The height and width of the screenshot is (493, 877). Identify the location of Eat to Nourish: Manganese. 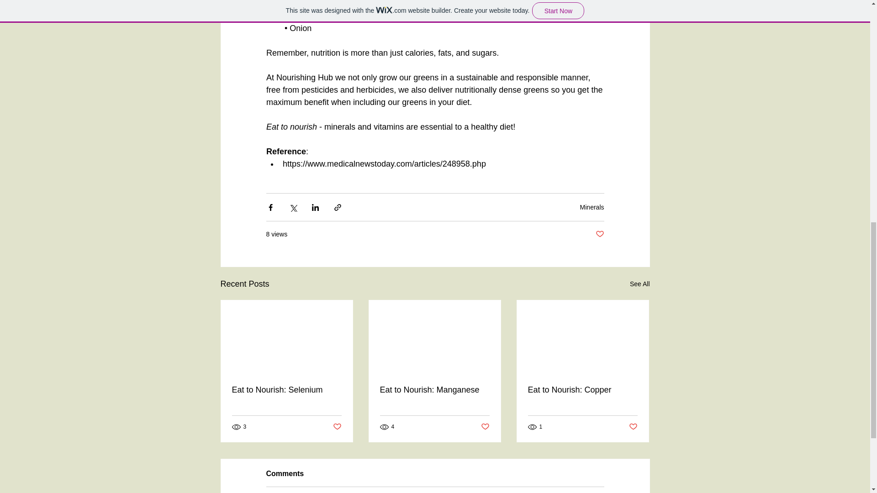
(434, 390).